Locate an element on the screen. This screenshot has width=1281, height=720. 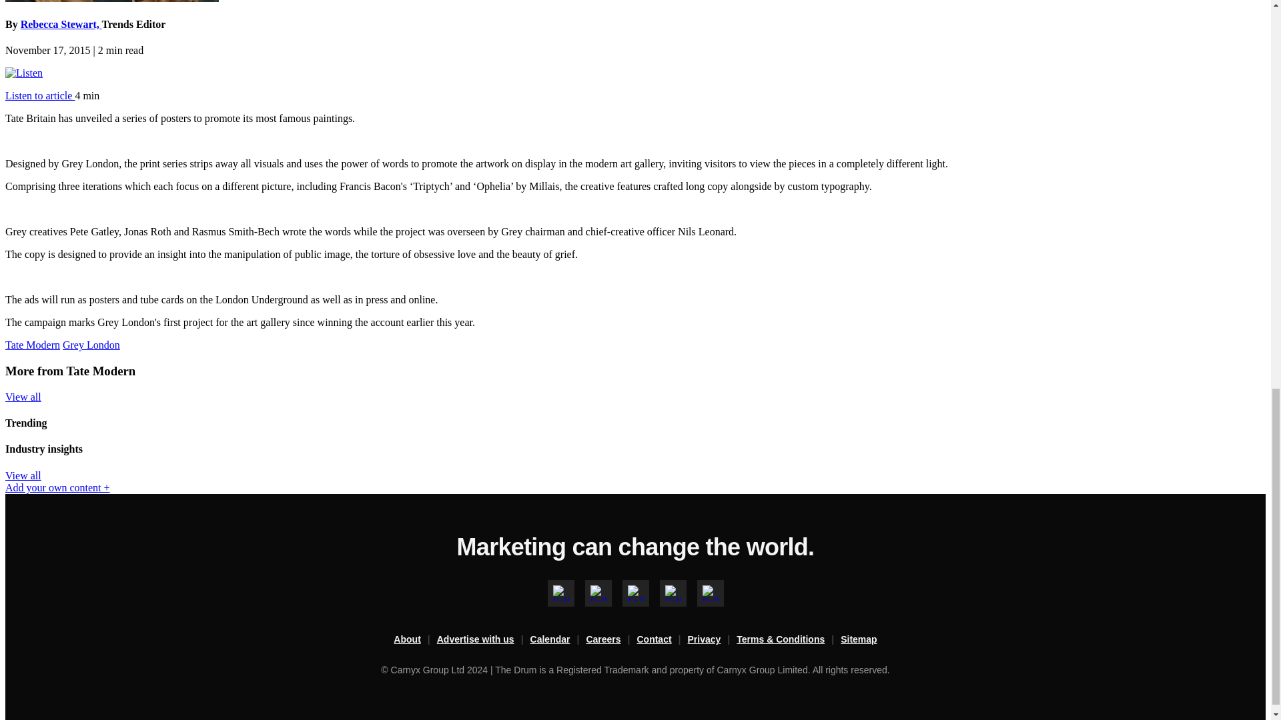
Sitemap is located at coordinates (858, 640).